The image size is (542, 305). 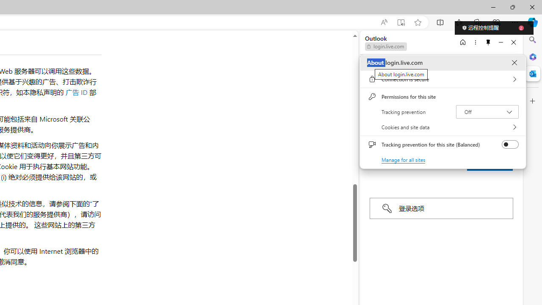 I want to click on About login.live.com, so click(x=514, y=63).